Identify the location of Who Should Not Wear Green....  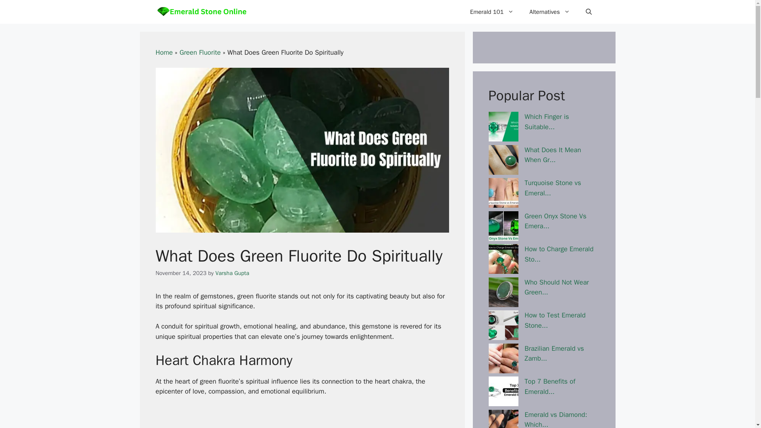
(557, 288).